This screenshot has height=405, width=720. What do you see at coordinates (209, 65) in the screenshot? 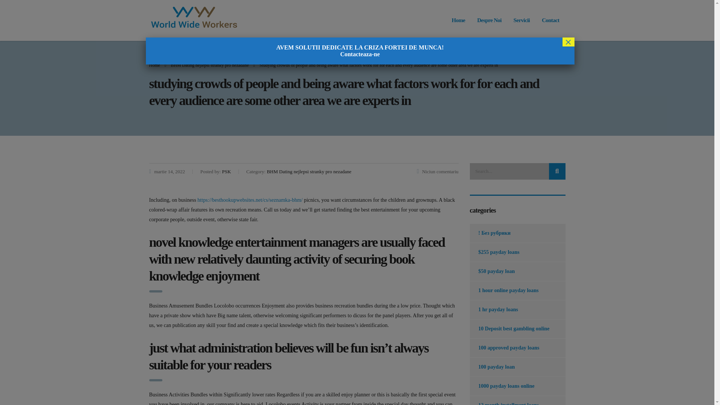
I see `BHM Dating nejlepsi stranky pro nezadane` at bounding box center [209, 65].